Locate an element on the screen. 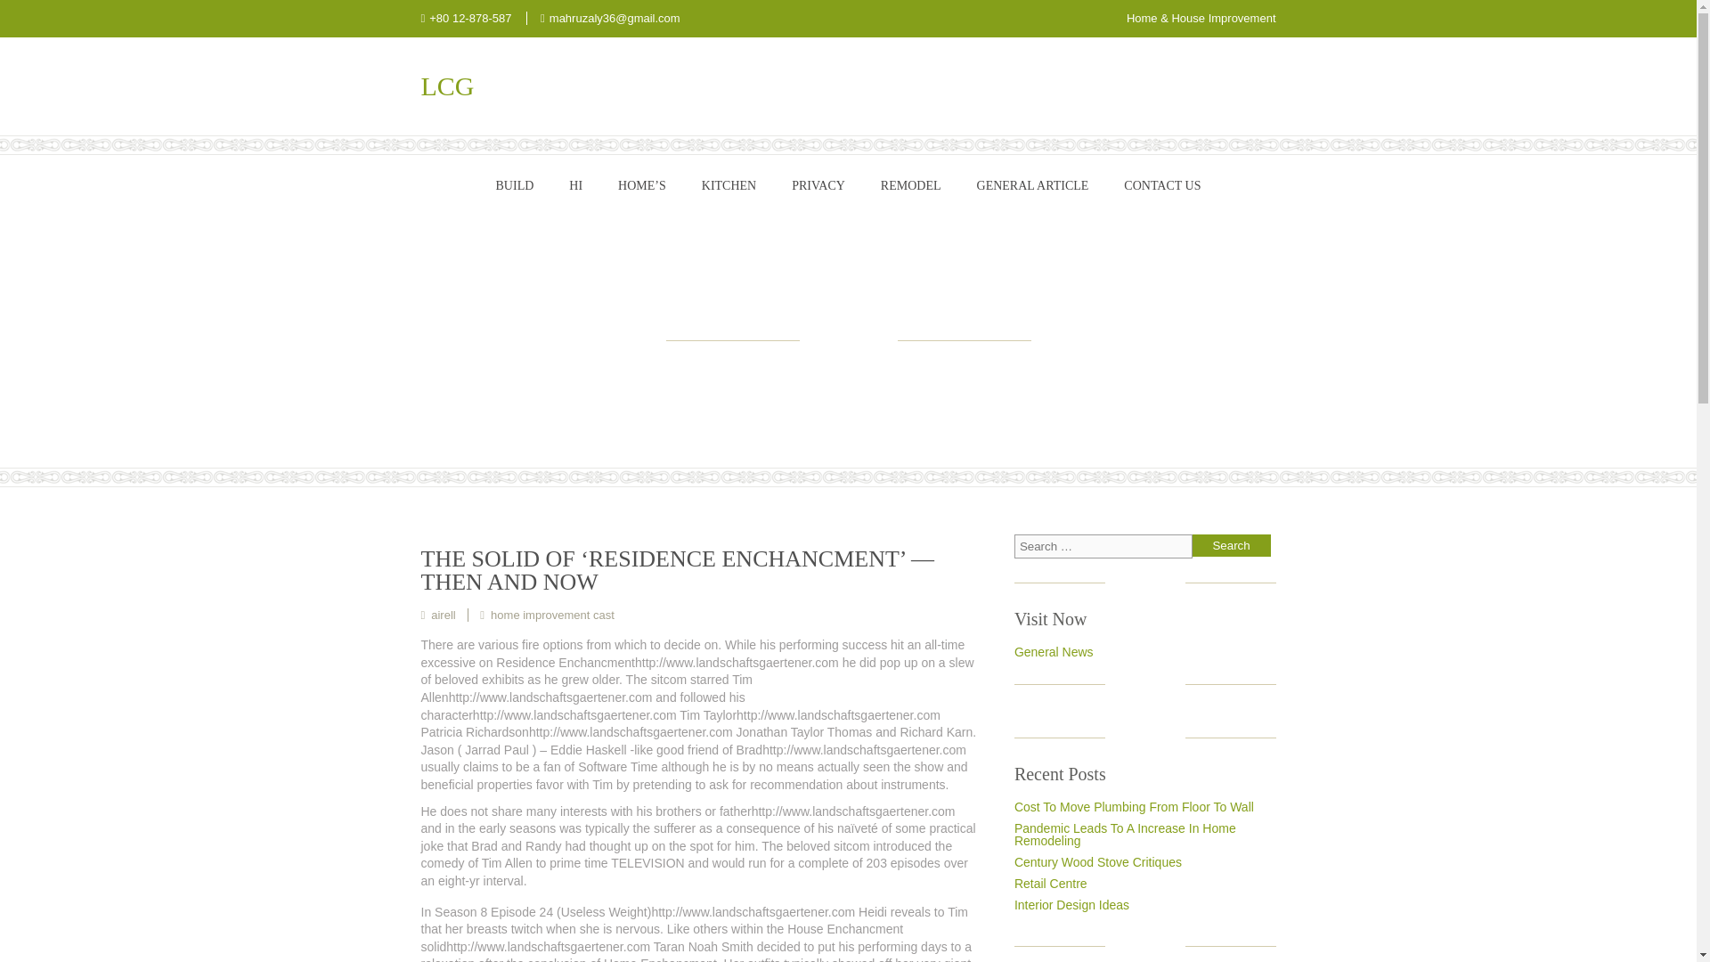 This screenshot has width=1710, height=962. PRIVACY is located at coordinates (818, 185).